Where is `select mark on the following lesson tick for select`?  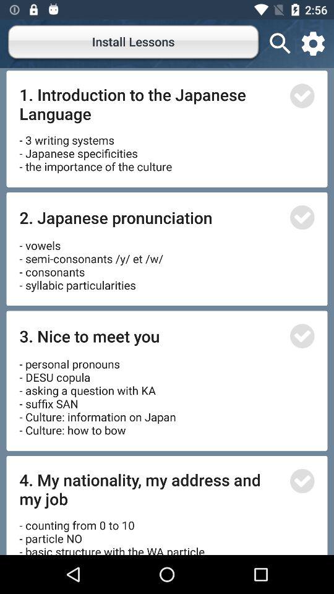 select mark on the following lesson tick for select is located at coordinates (302, 481).